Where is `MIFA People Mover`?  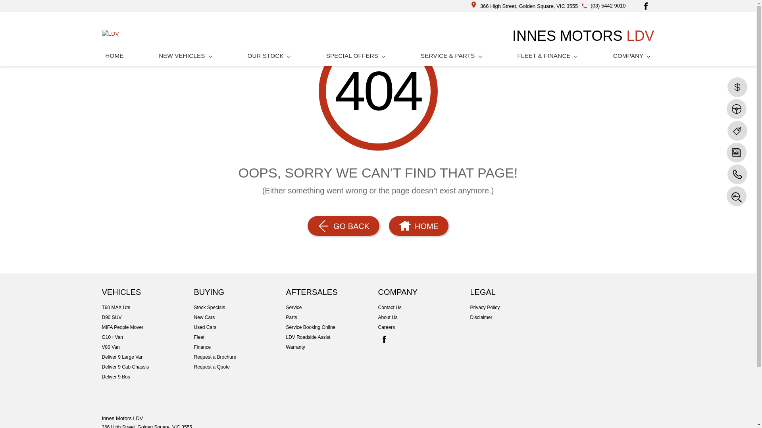 MIFA People Mover is located at coordinates (148, 327).